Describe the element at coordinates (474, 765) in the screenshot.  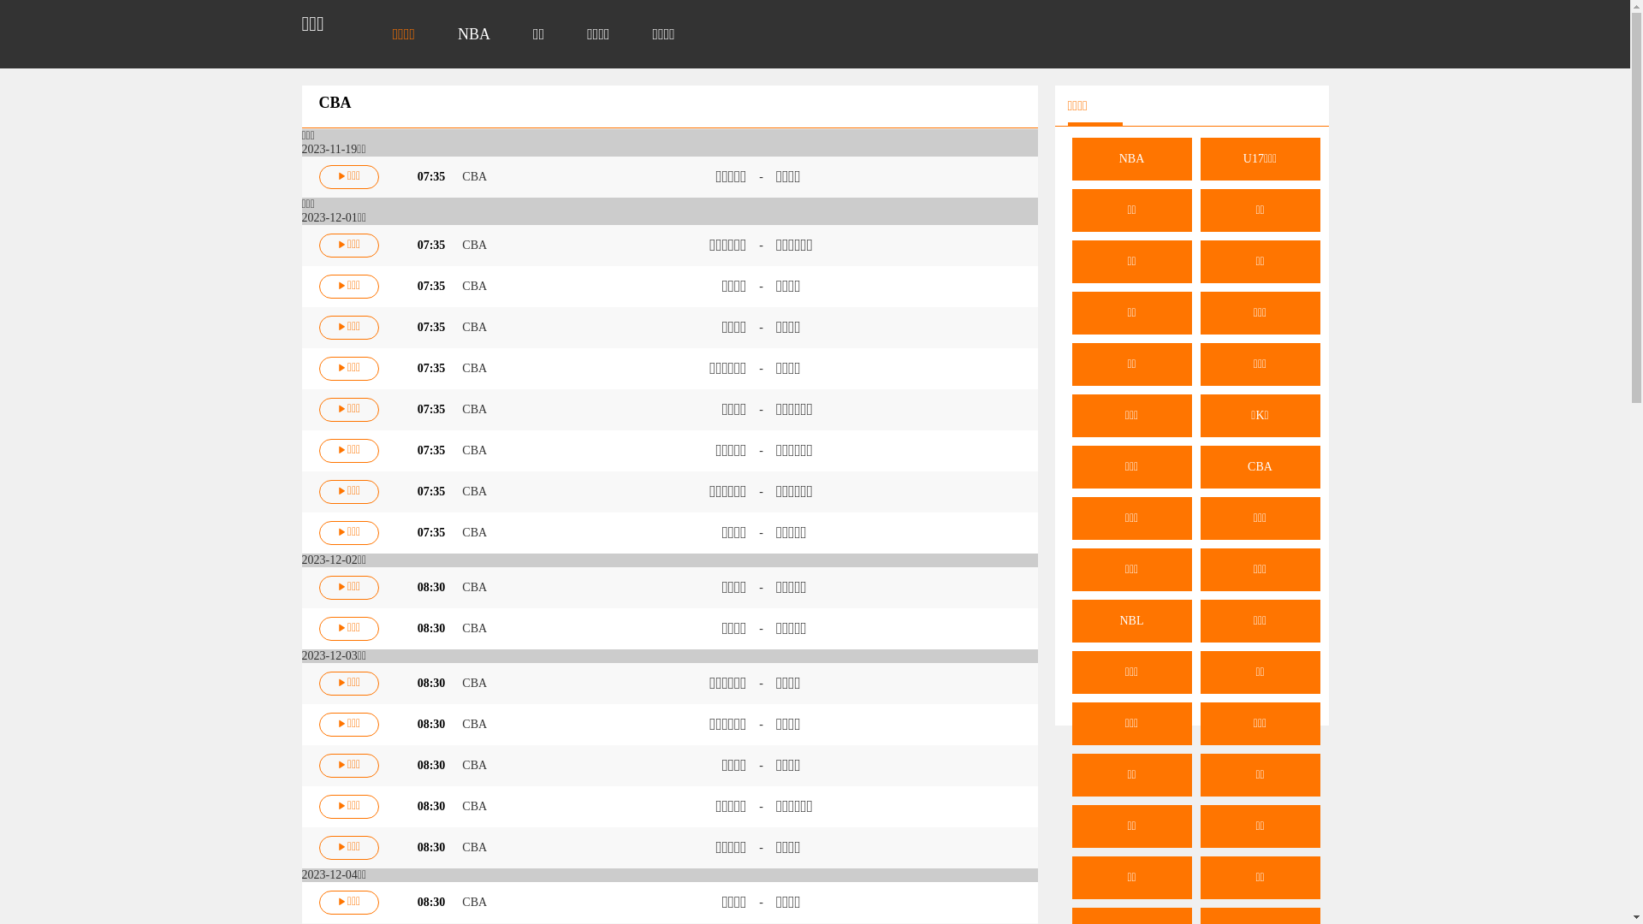
I see `CBA` at that location.